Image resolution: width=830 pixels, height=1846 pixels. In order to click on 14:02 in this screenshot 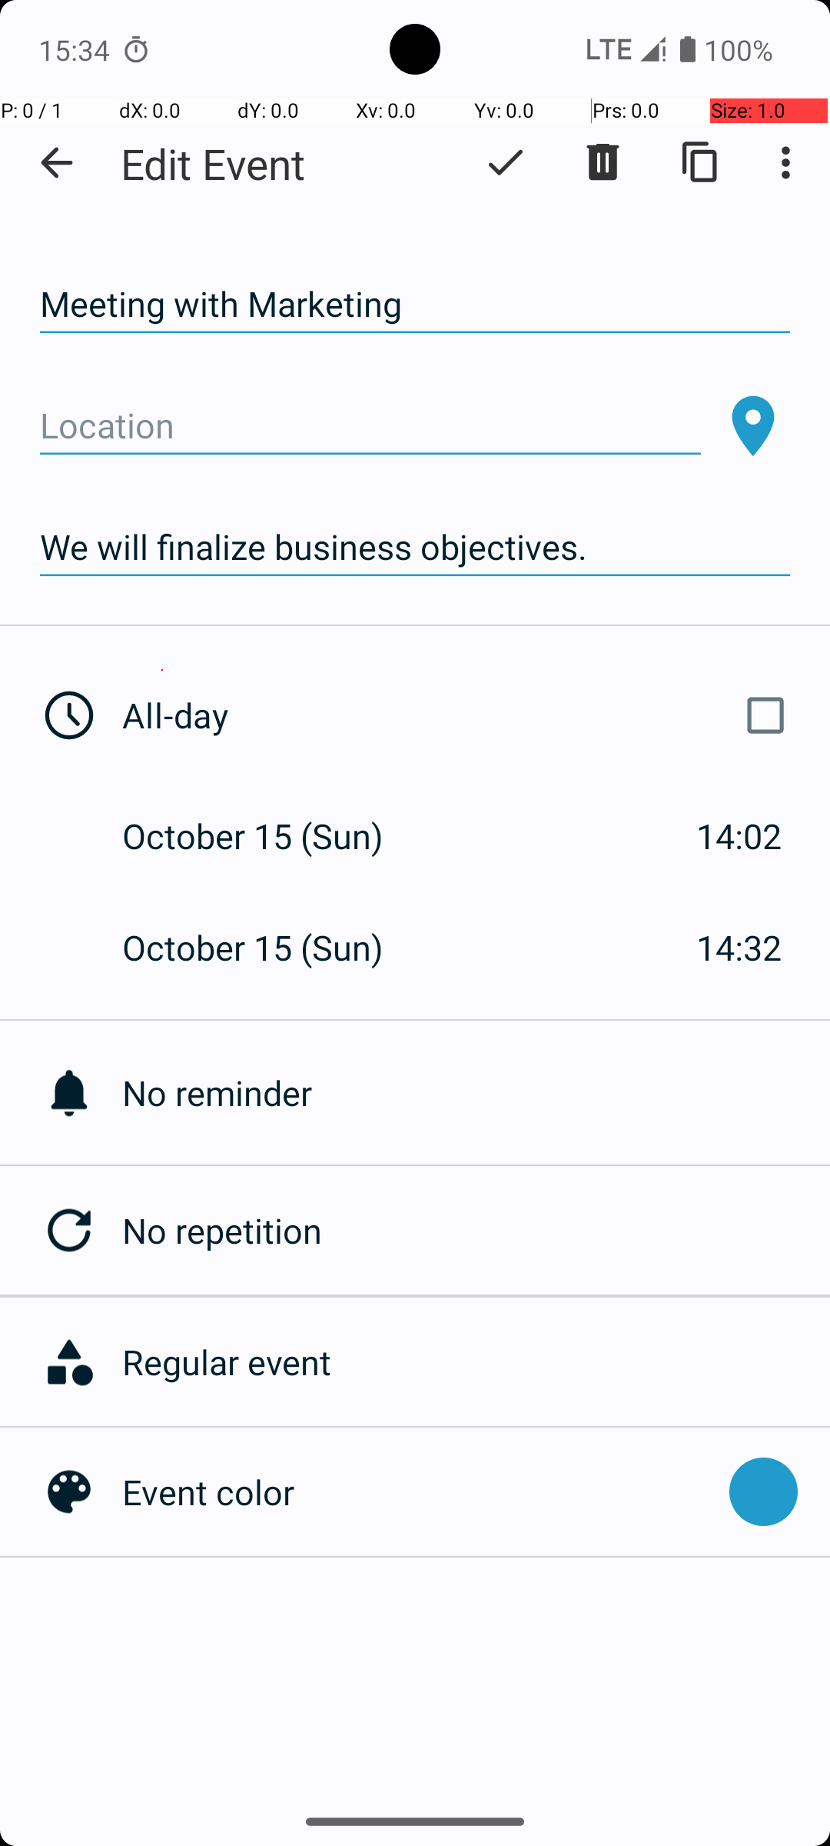, I will do `click(739, 835)`.